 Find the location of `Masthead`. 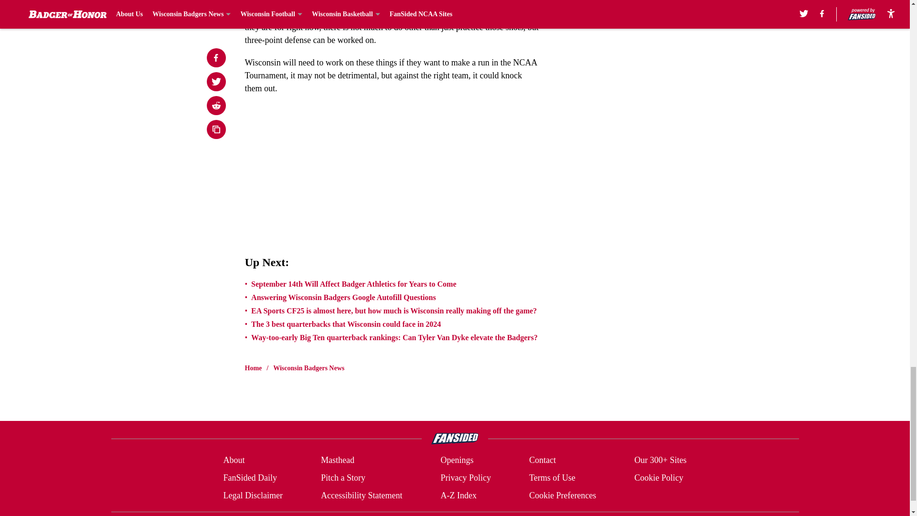

Masthead is located at coordinates (337, 461).